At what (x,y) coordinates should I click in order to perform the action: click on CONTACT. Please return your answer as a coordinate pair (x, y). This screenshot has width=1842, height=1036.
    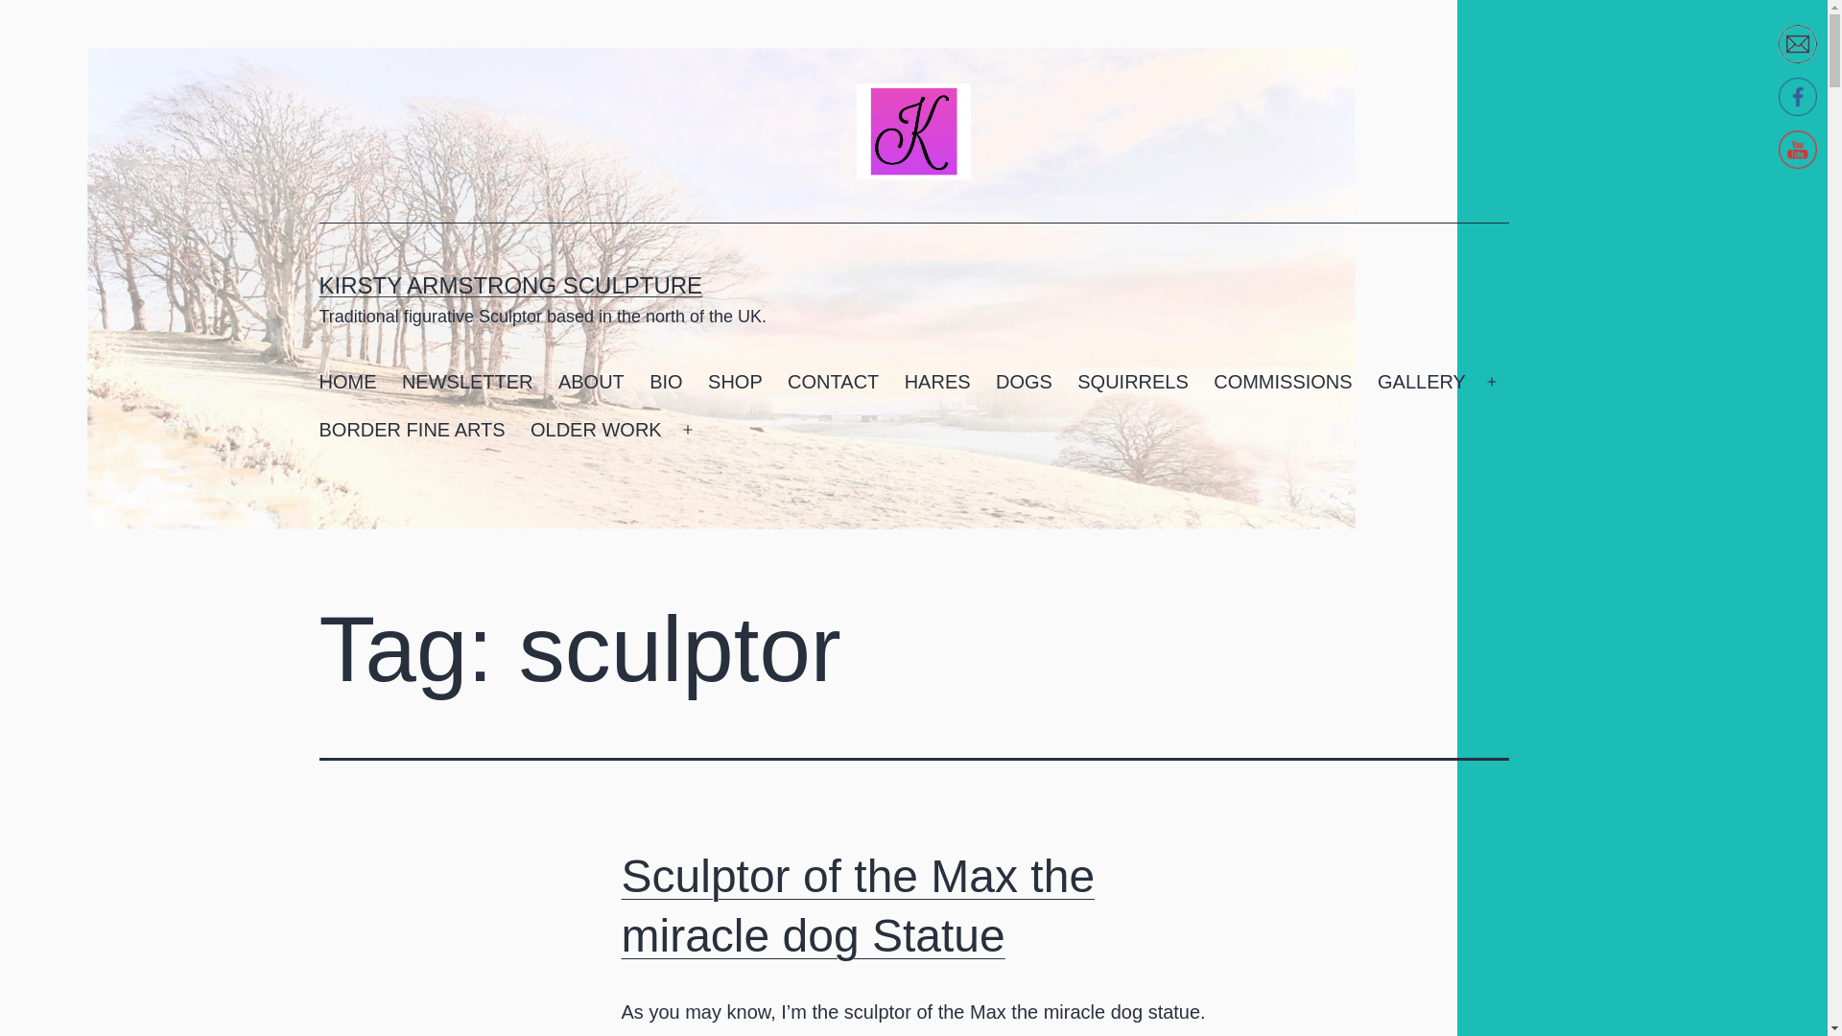
    Looking at the image, I should click on (833, 382).